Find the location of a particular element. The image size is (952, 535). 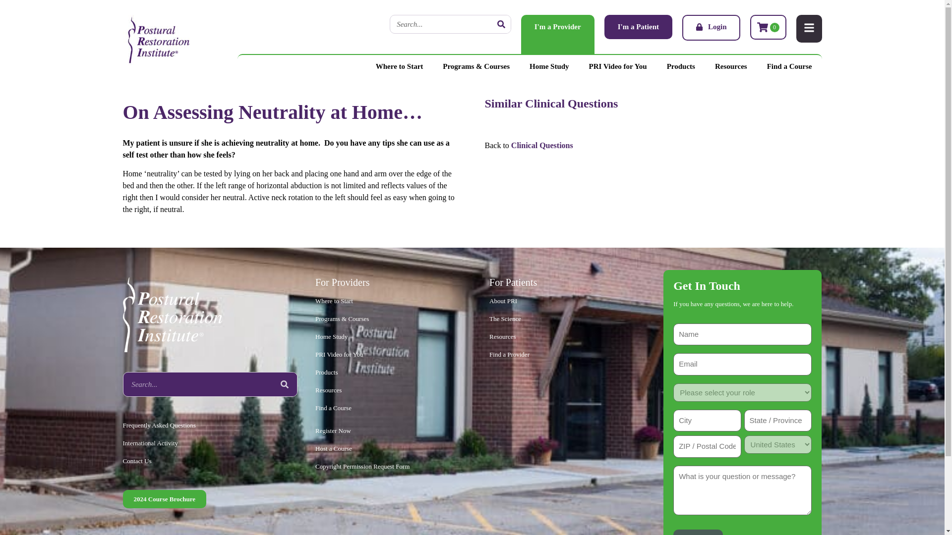

Resources is located at coordinates (731, 66).